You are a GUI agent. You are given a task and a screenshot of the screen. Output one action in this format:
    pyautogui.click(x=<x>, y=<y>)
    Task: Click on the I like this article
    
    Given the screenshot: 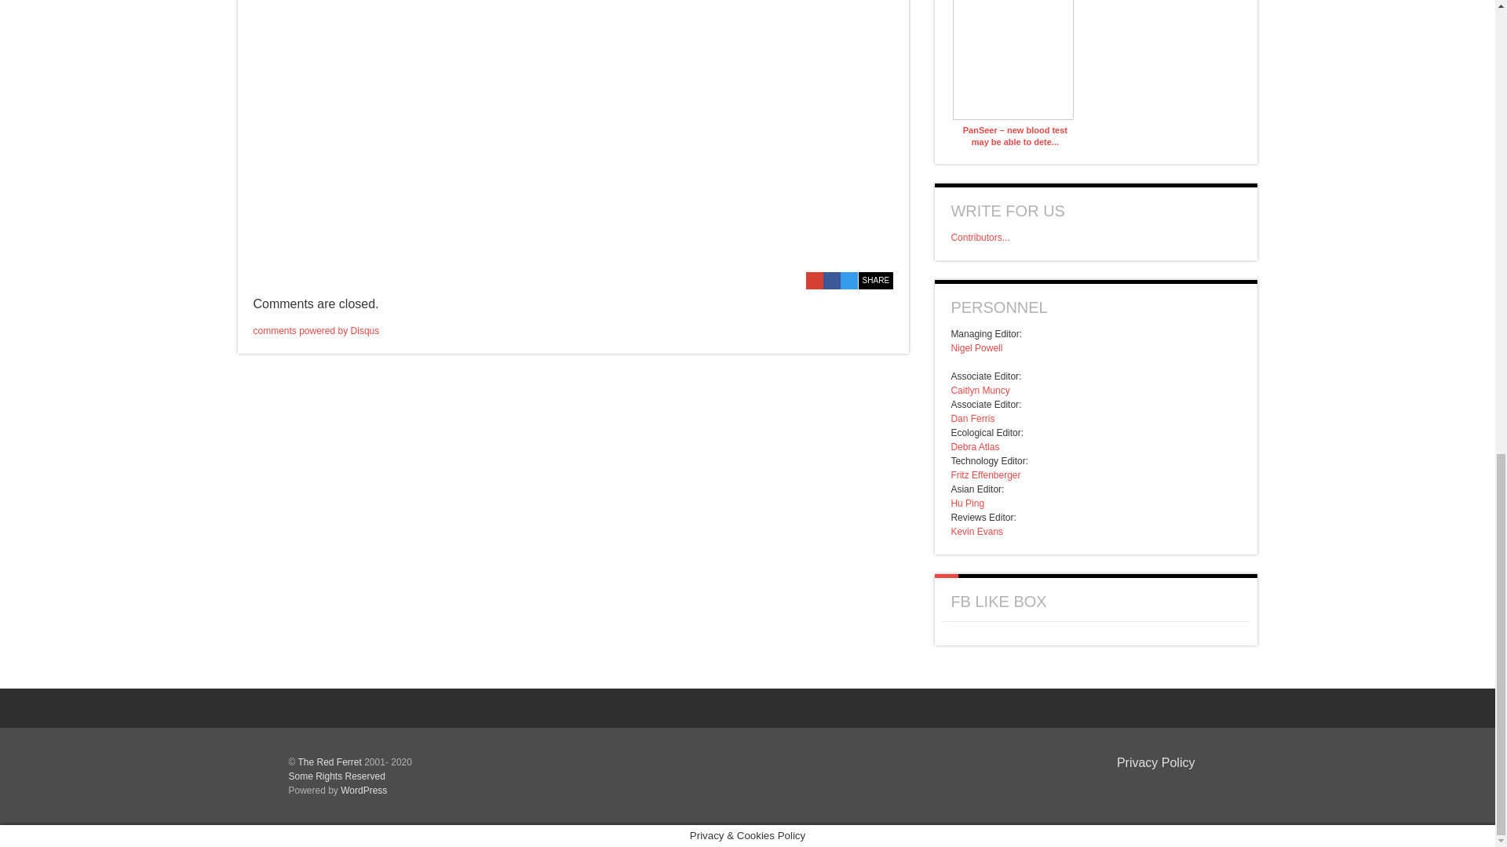 What is the action you would take?
    pyautogui.click(x=885, y=260)
    